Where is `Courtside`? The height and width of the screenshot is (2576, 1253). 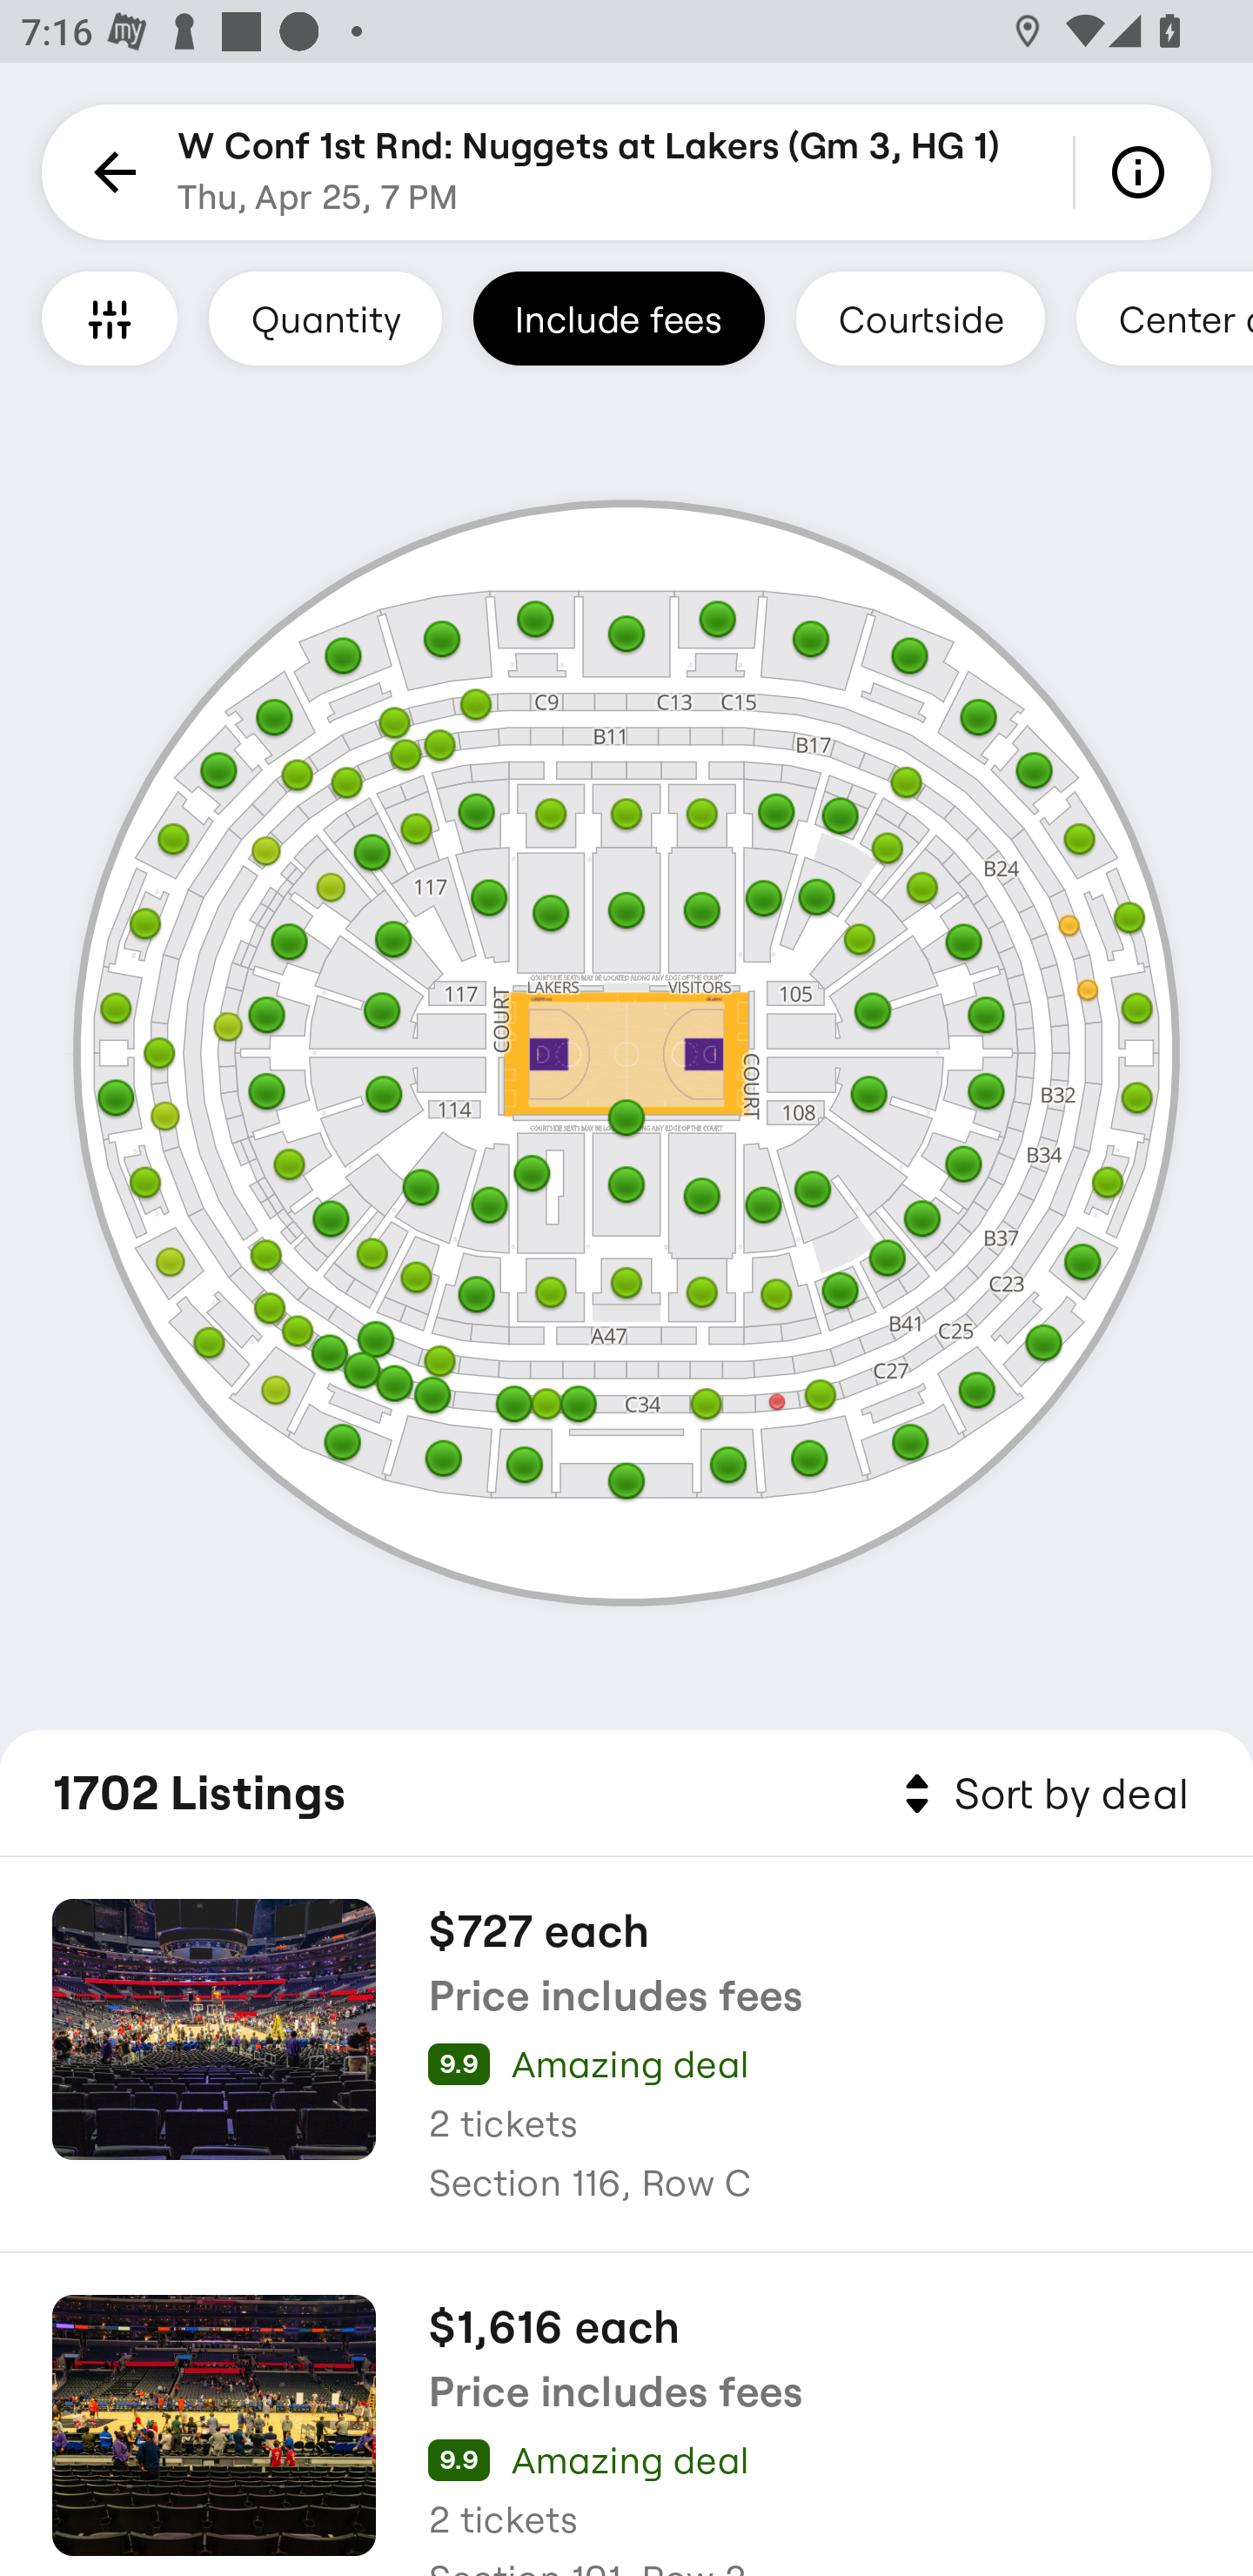
Courtside is located at coordinates (920, 318).